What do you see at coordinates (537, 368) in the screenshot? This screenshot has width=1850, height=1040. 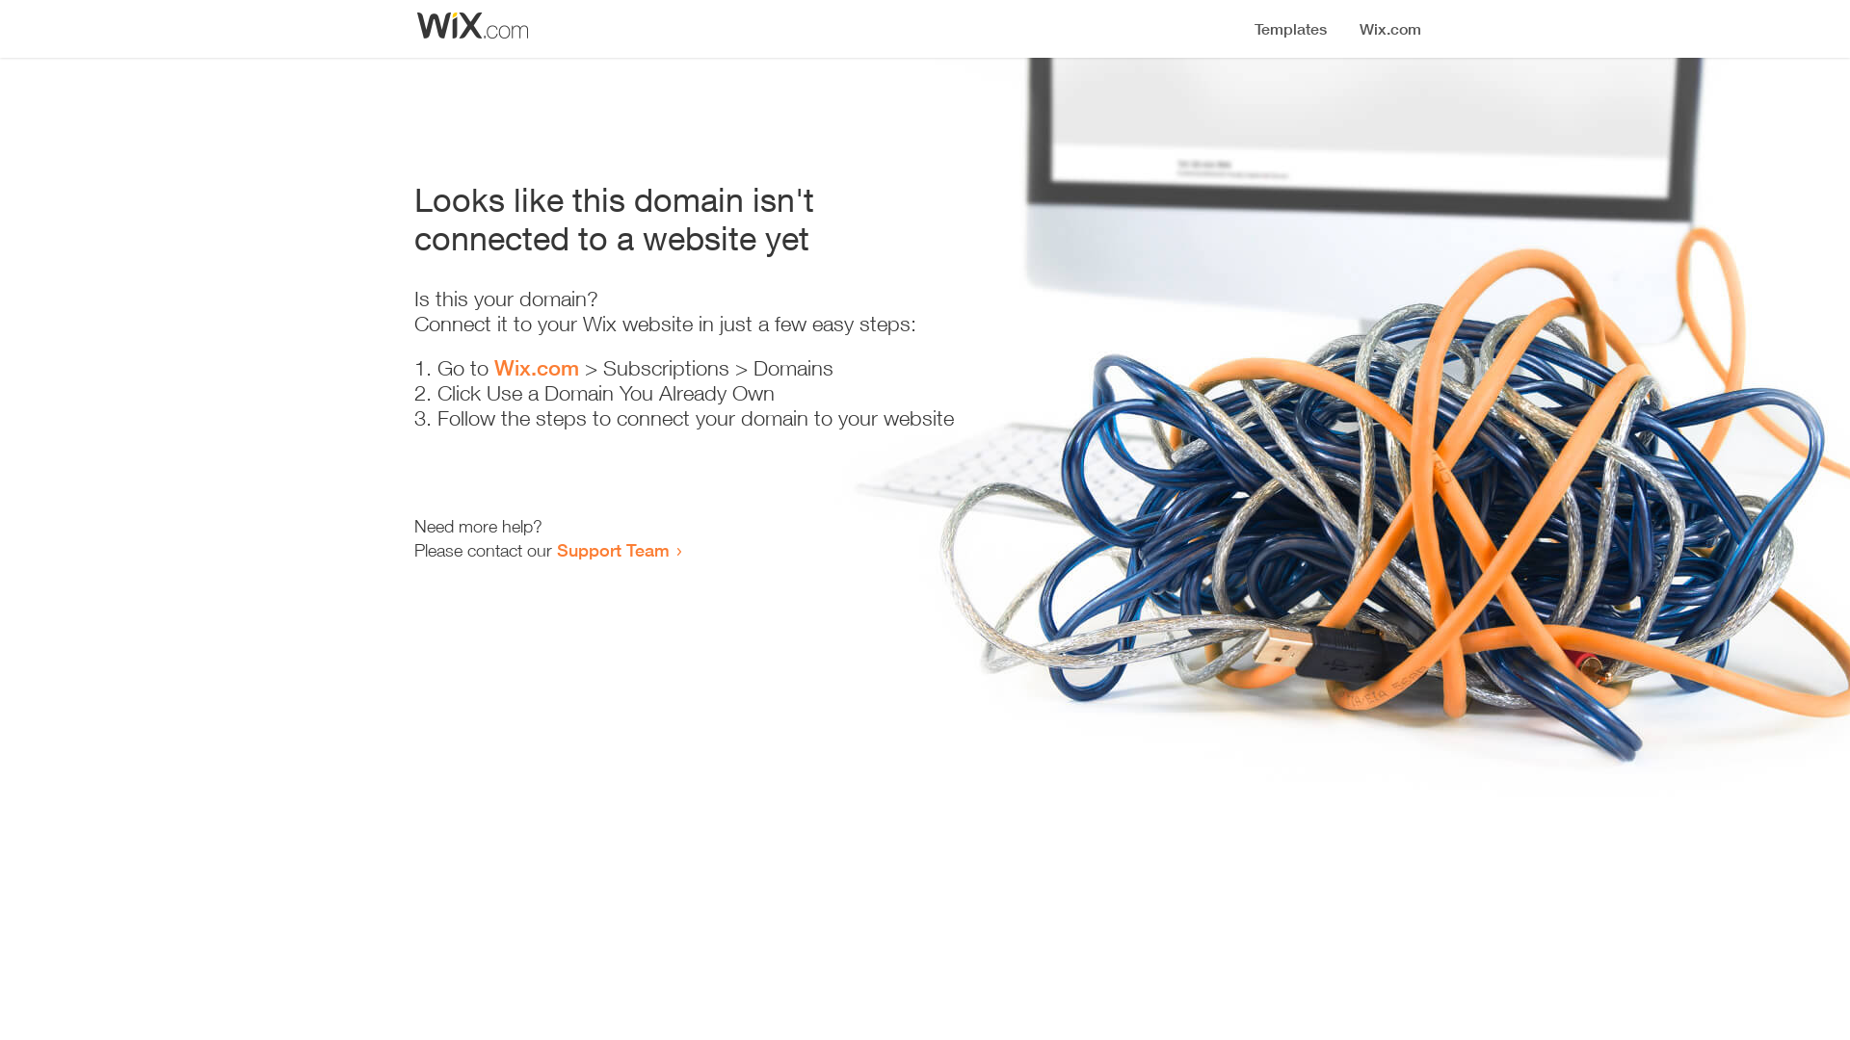 I see `Wix.com` at bounding box center [537, 368].